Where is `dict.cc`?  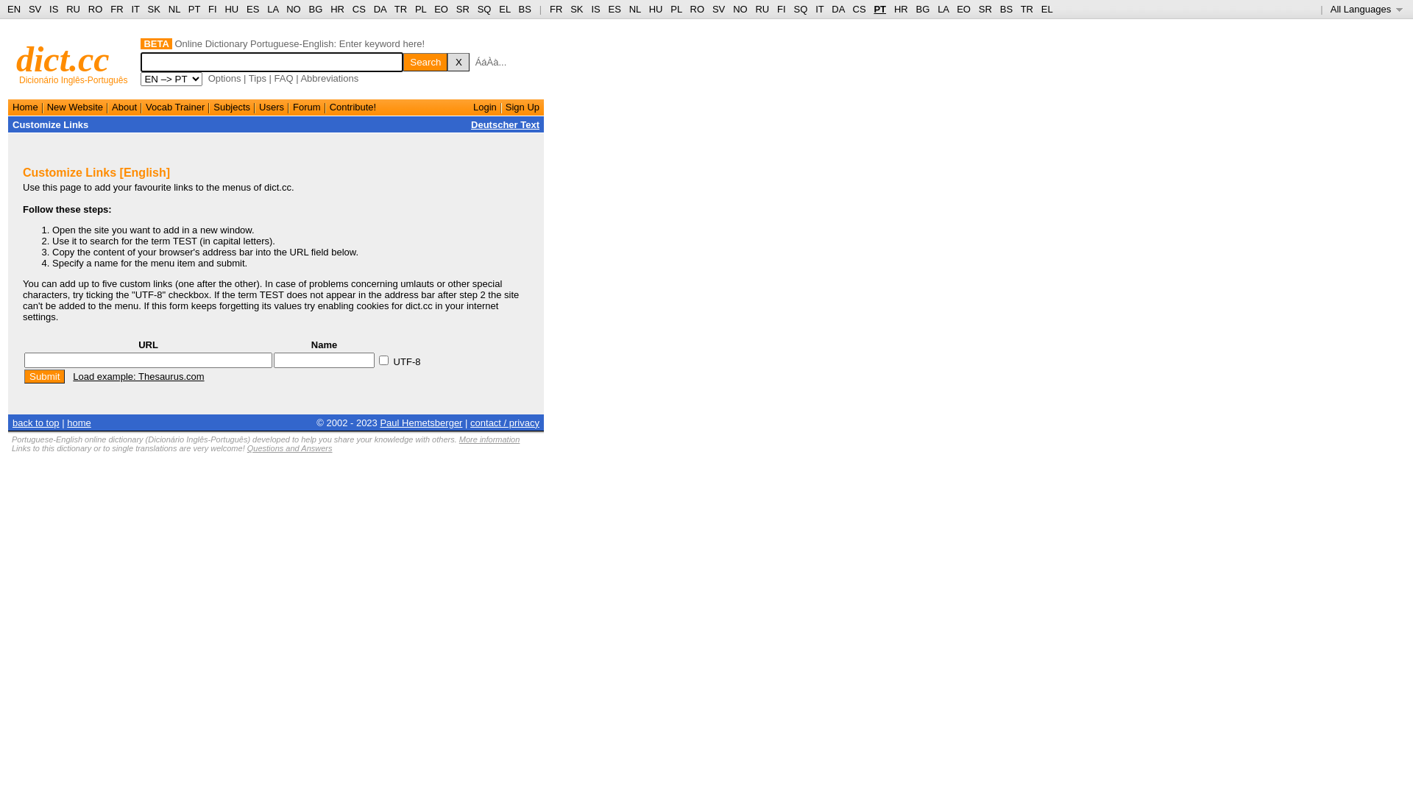
dict.cc is located at coordinates (63, 59).